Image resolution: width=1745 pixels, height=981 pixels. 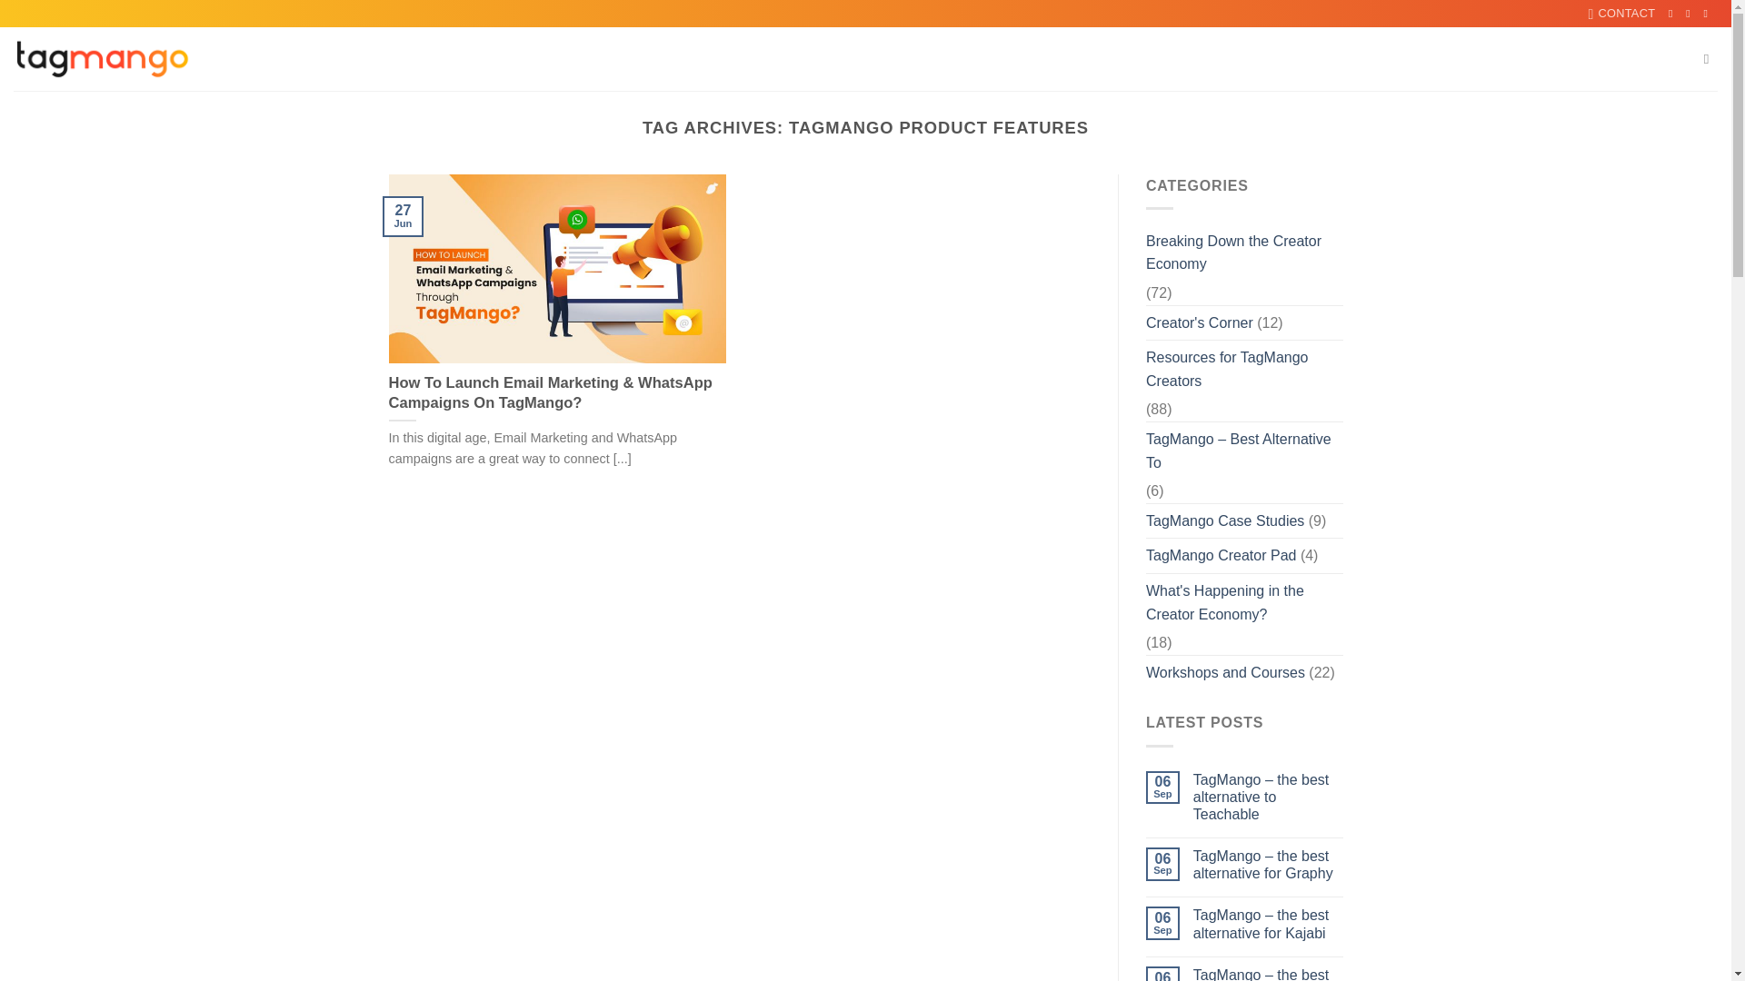 I want to click on TagMango - Monetisation tool for creators, so click(x=103, y=58).